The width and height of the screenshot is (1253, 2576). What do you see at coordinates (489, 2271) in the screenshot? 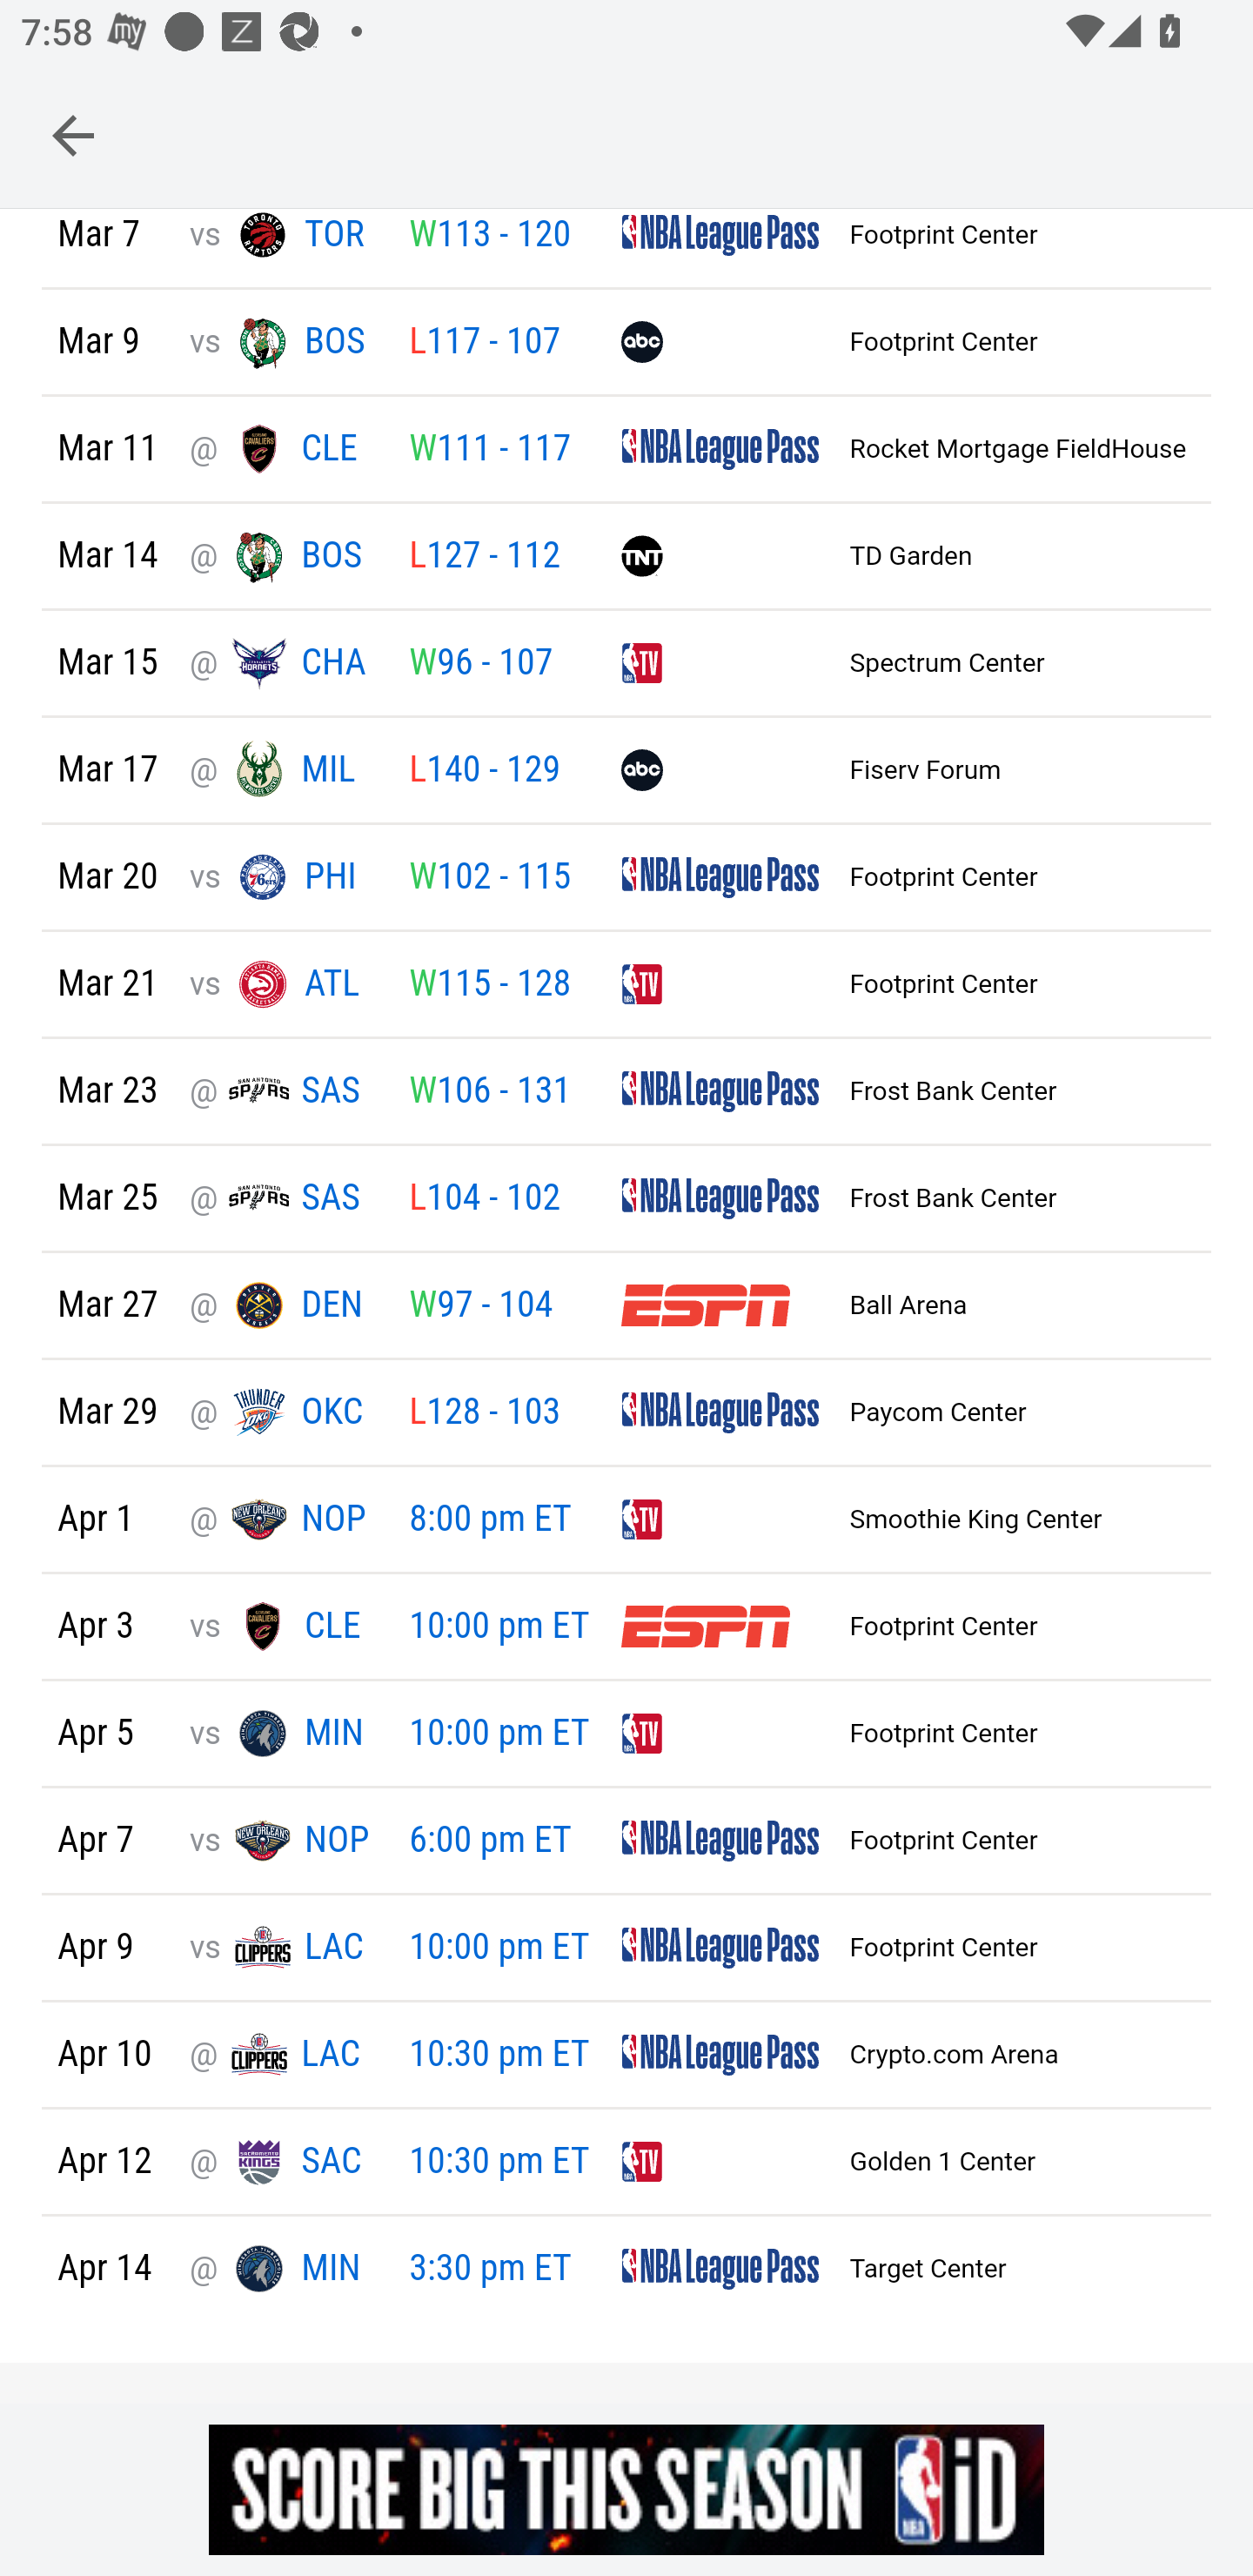
I see `3:30 pm ET` at bounding box center [489, 2271].